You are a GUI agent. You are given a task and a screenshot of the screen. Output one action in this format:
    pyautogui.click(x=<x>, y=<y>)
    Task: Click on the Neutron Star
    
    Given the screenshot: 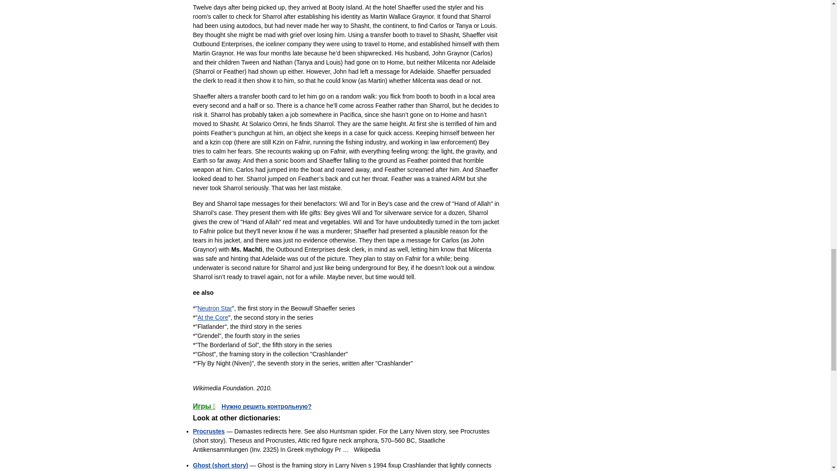 What is the action you would take?
    pyautogui.click(x=214, y=308)
    